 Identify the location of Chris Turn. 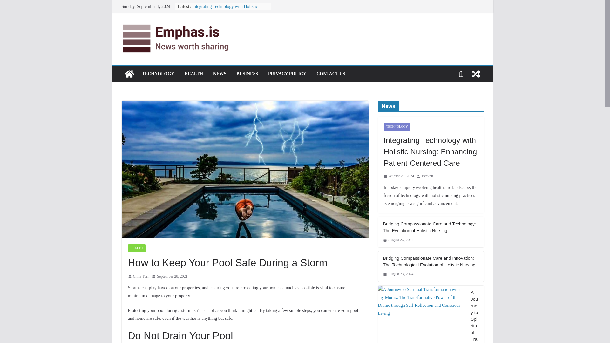
(141, 276).